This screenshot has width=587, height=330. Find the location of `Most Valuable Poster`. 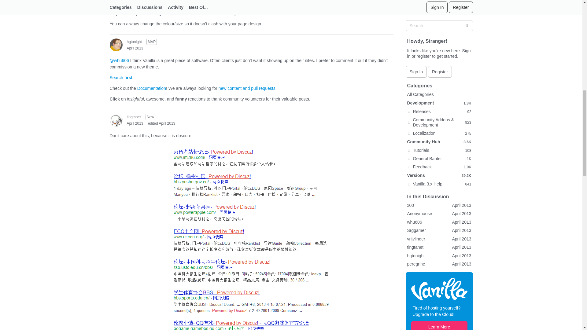

Most Valuable Poster is located at coordinates (151, 42).